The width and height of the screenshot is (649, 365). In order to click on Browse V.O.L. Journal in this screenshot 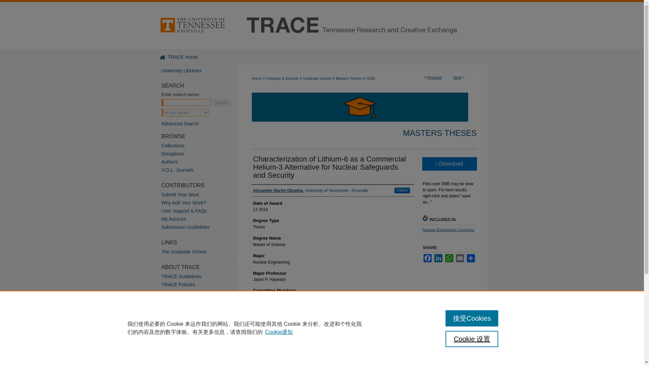, I will do `click(199, 170)`.